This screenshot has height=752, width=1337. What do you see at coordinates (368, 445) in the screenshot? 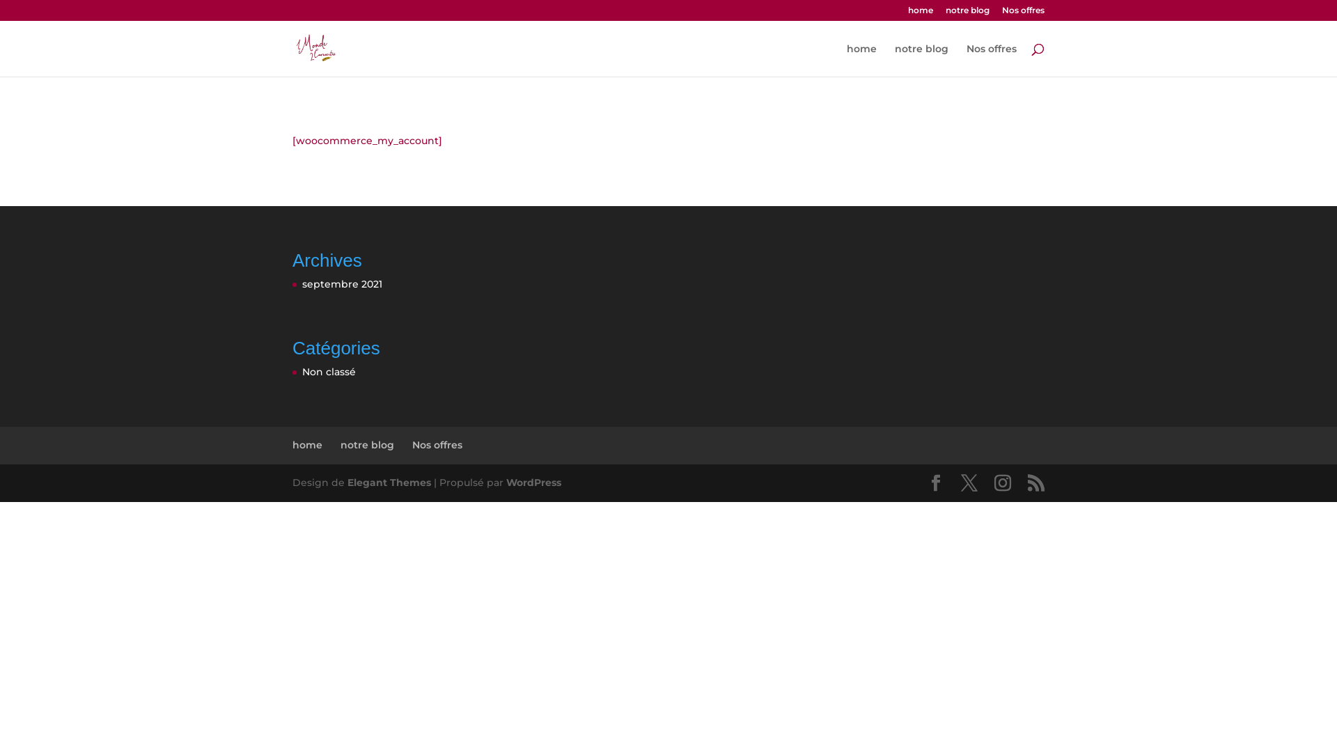
I see `notre blog` at bounding box center [368, 445].